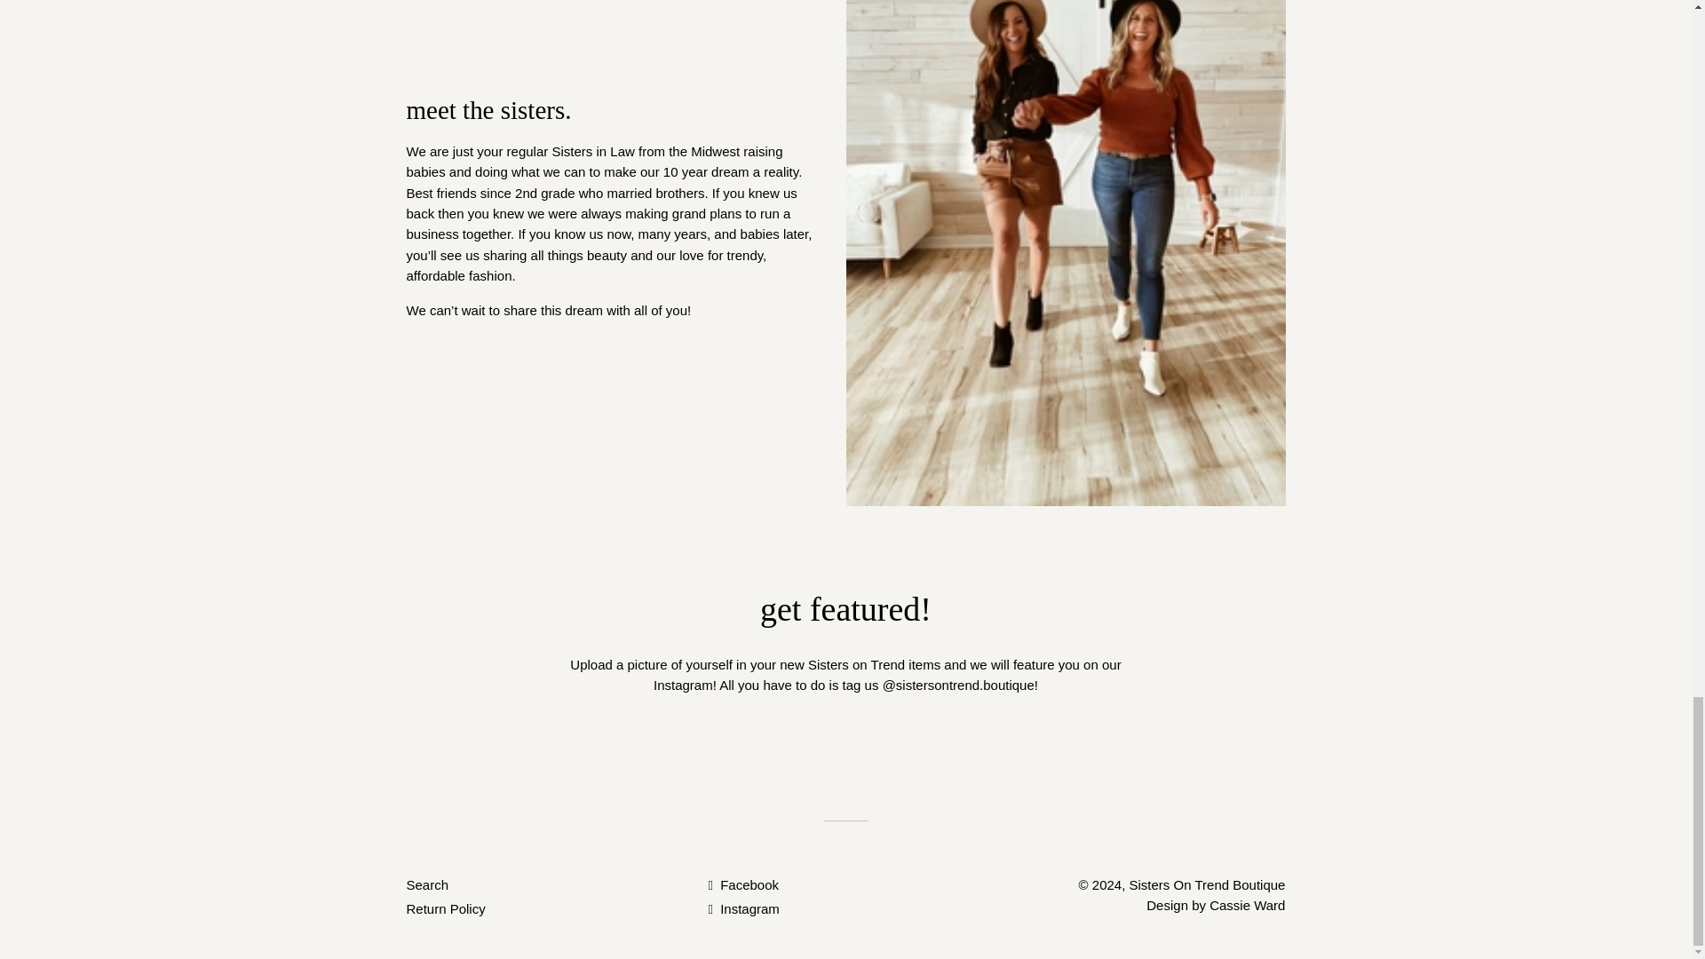  Describe the element at coordinates (742, 909) in the screenshot. I see `Instagram` at that location.